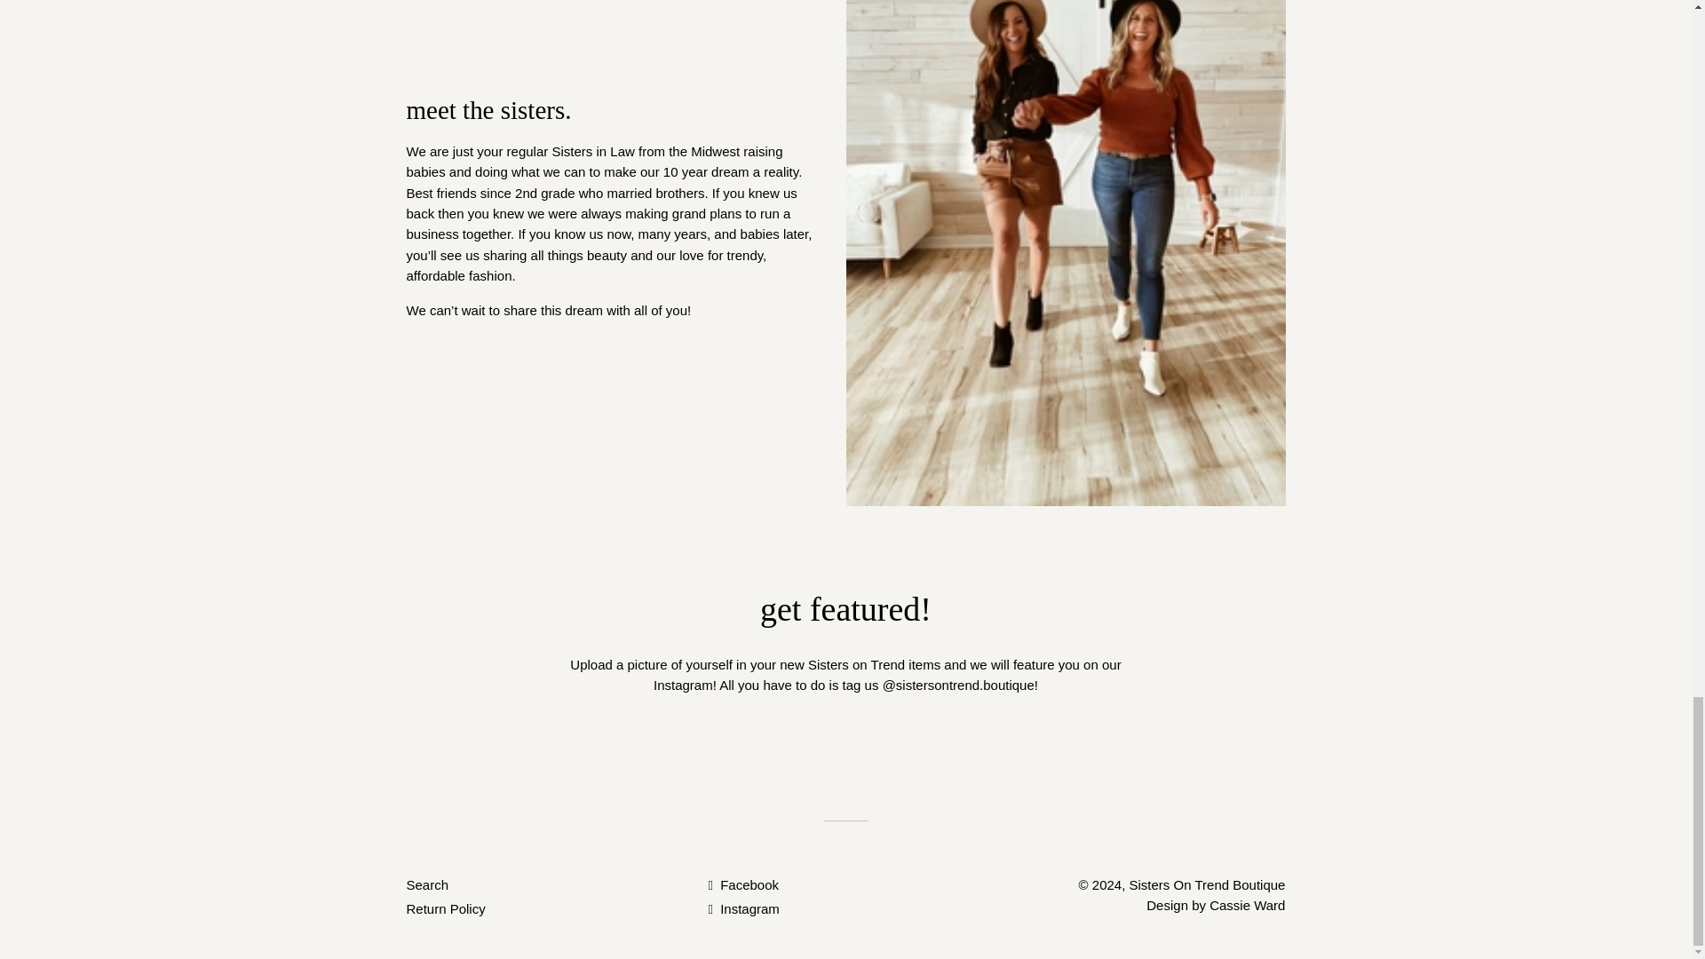  Describe the element at coordinates (742, 909) in the screenshot. I see `Instagram` at that location.